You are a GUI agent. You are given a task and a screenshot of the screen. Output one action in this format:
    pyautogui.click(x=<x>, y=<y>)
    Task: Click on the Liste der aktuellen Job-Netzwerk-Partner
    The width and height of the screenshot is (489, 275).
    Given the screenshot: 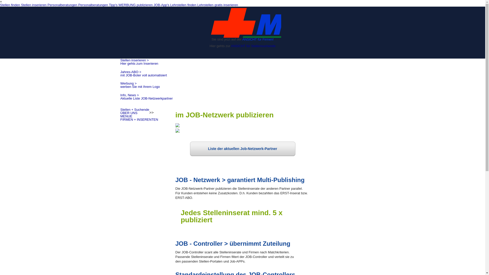 What is the action you would take?
    pyautogui.click(x=243, y=149)
    